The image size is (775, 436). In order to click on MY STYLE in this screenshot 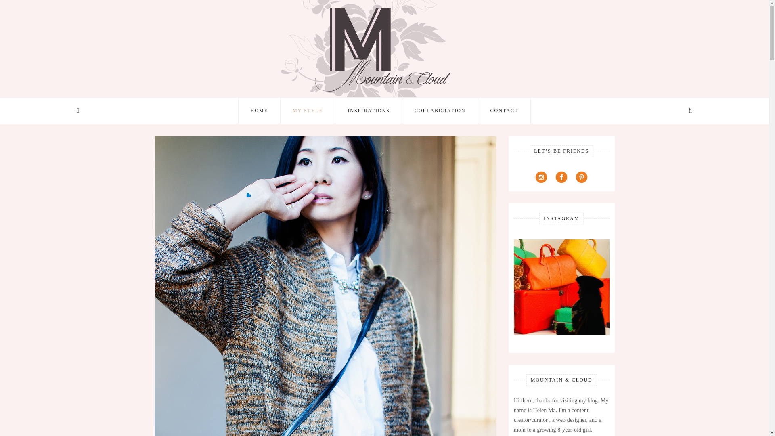, I will do `click(308, 110)`.